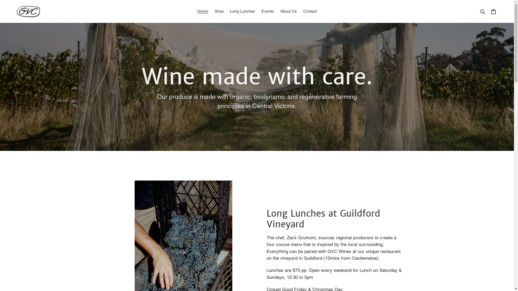  Describe the element at coordinates (483, 11) in the screenshot. I see `Search` at that location.